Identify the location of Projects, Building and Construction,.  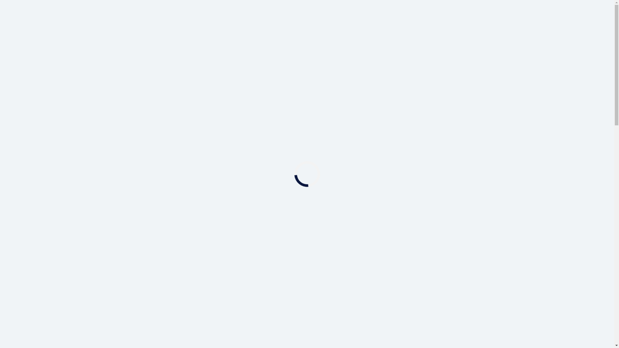
(403, 295).